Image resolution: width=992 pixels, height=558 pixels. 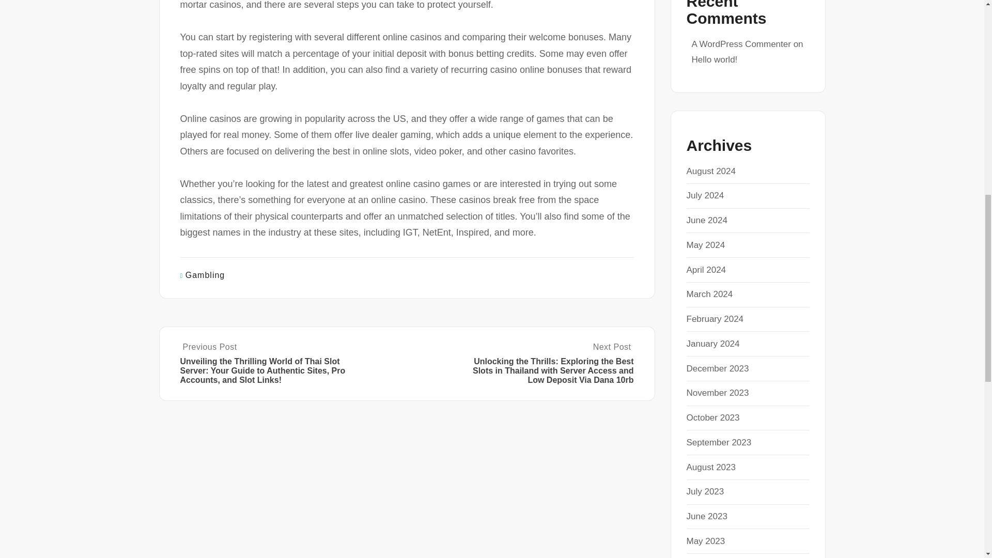 What do you see at coordinates (714, 59) in the screenshot?
I see `Hello world!` at bounding box center [714, 59].